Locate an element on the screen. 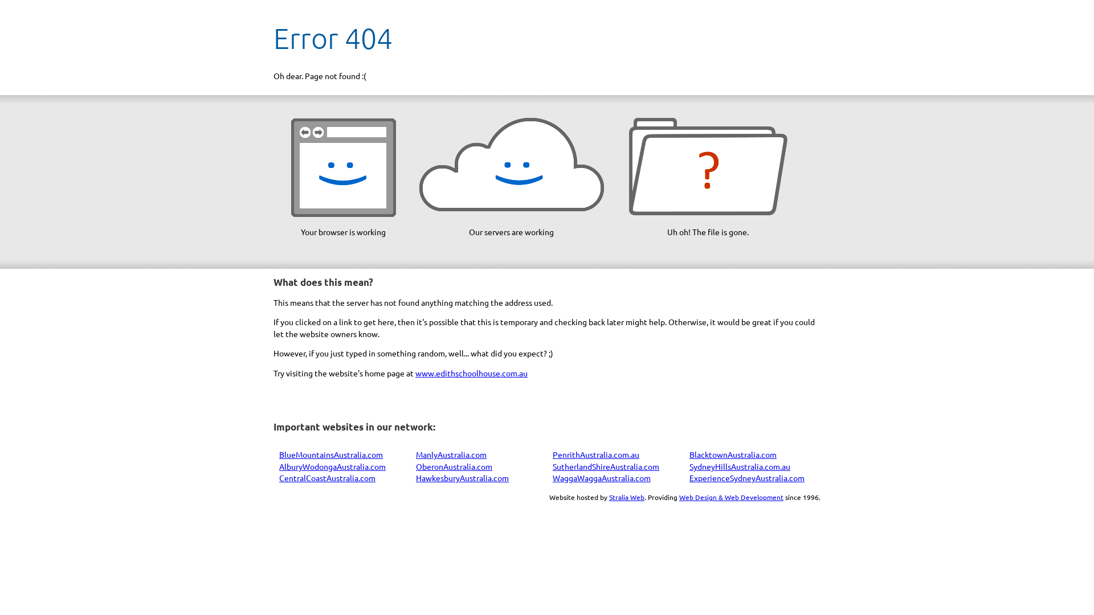  BlueMountainsAustralia.com is located at coordinates (330, 454).